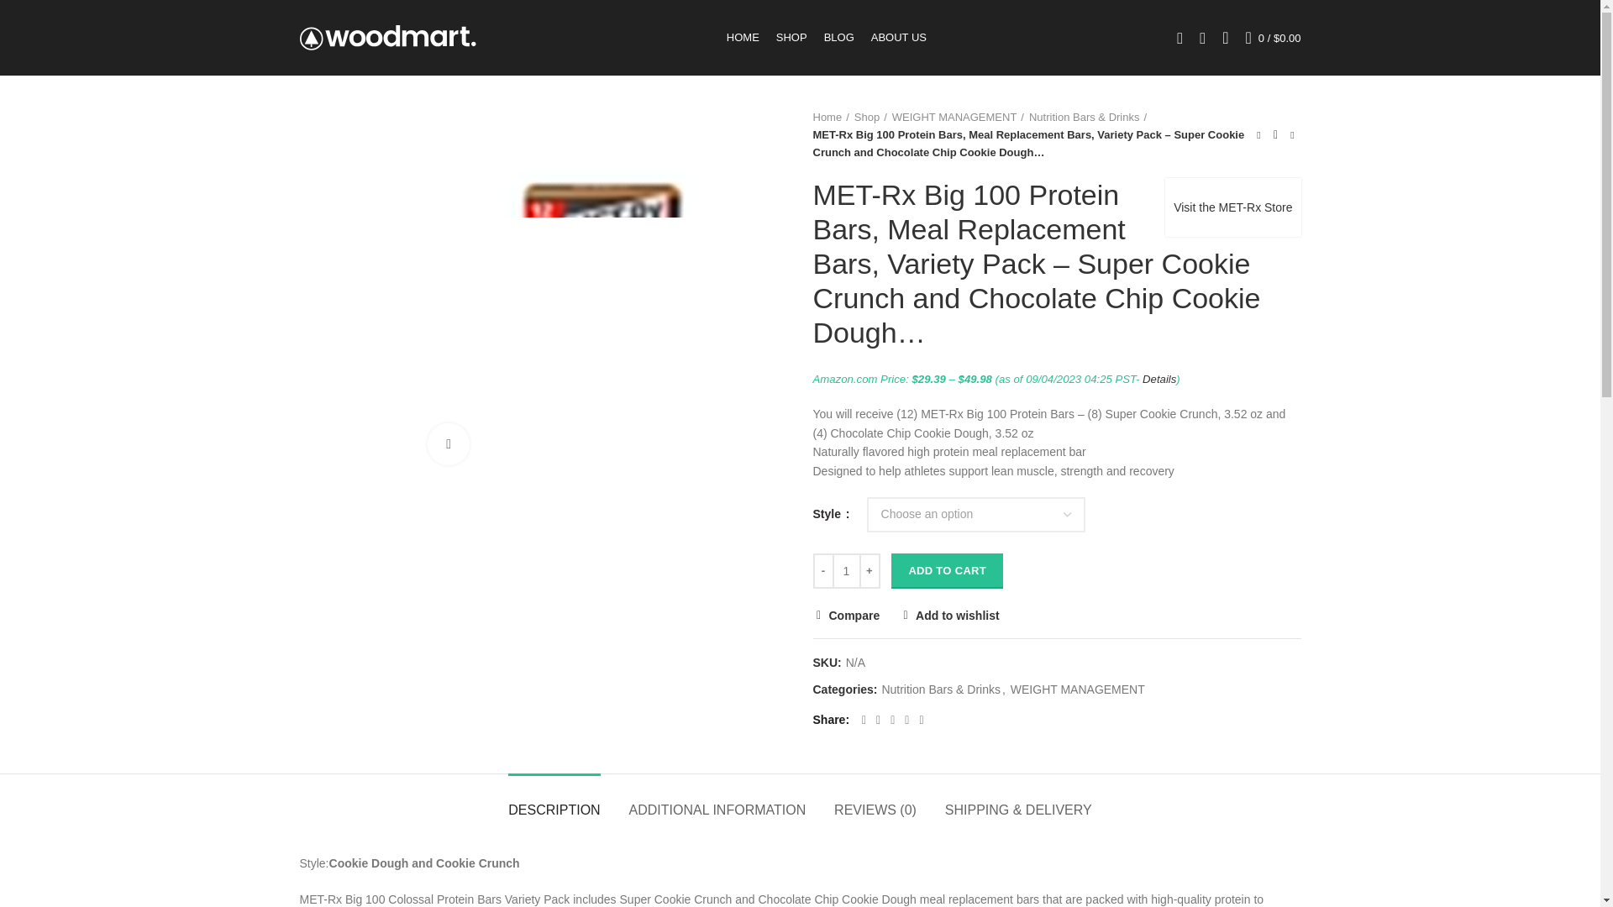  What do you see at coordinates (1292, 134) in the screenshot?
I see `Next product` at bounding box center [1292, 134].